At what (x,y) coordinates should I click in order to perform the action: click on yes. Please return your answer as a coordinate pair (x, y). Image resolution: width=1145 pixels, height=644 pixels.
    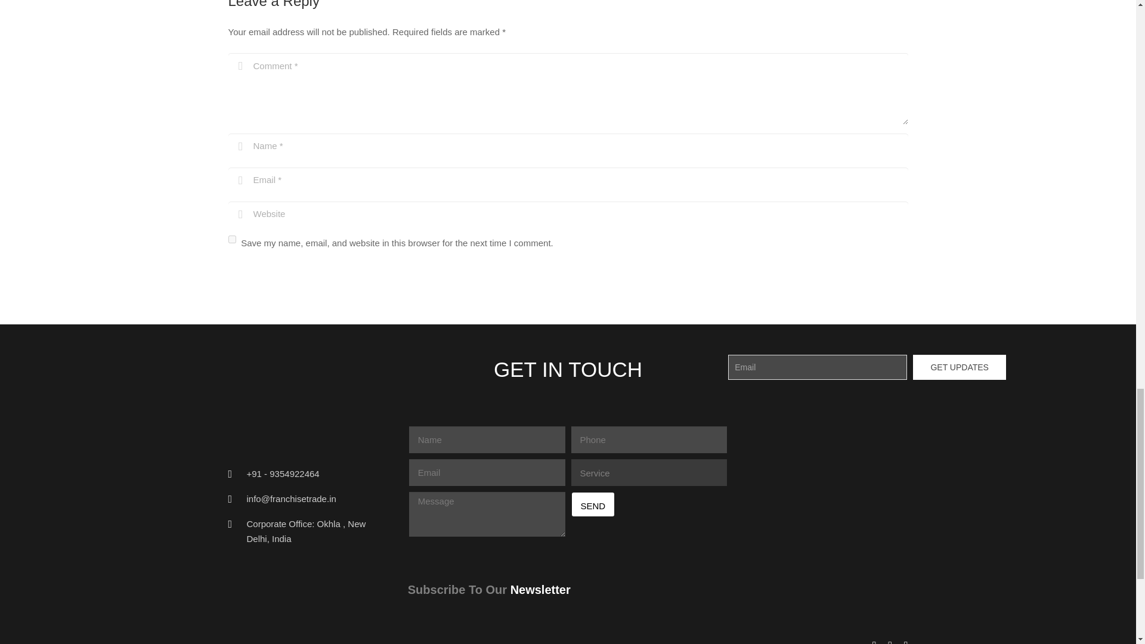
    Looking at the image, I should click on (231, 240).